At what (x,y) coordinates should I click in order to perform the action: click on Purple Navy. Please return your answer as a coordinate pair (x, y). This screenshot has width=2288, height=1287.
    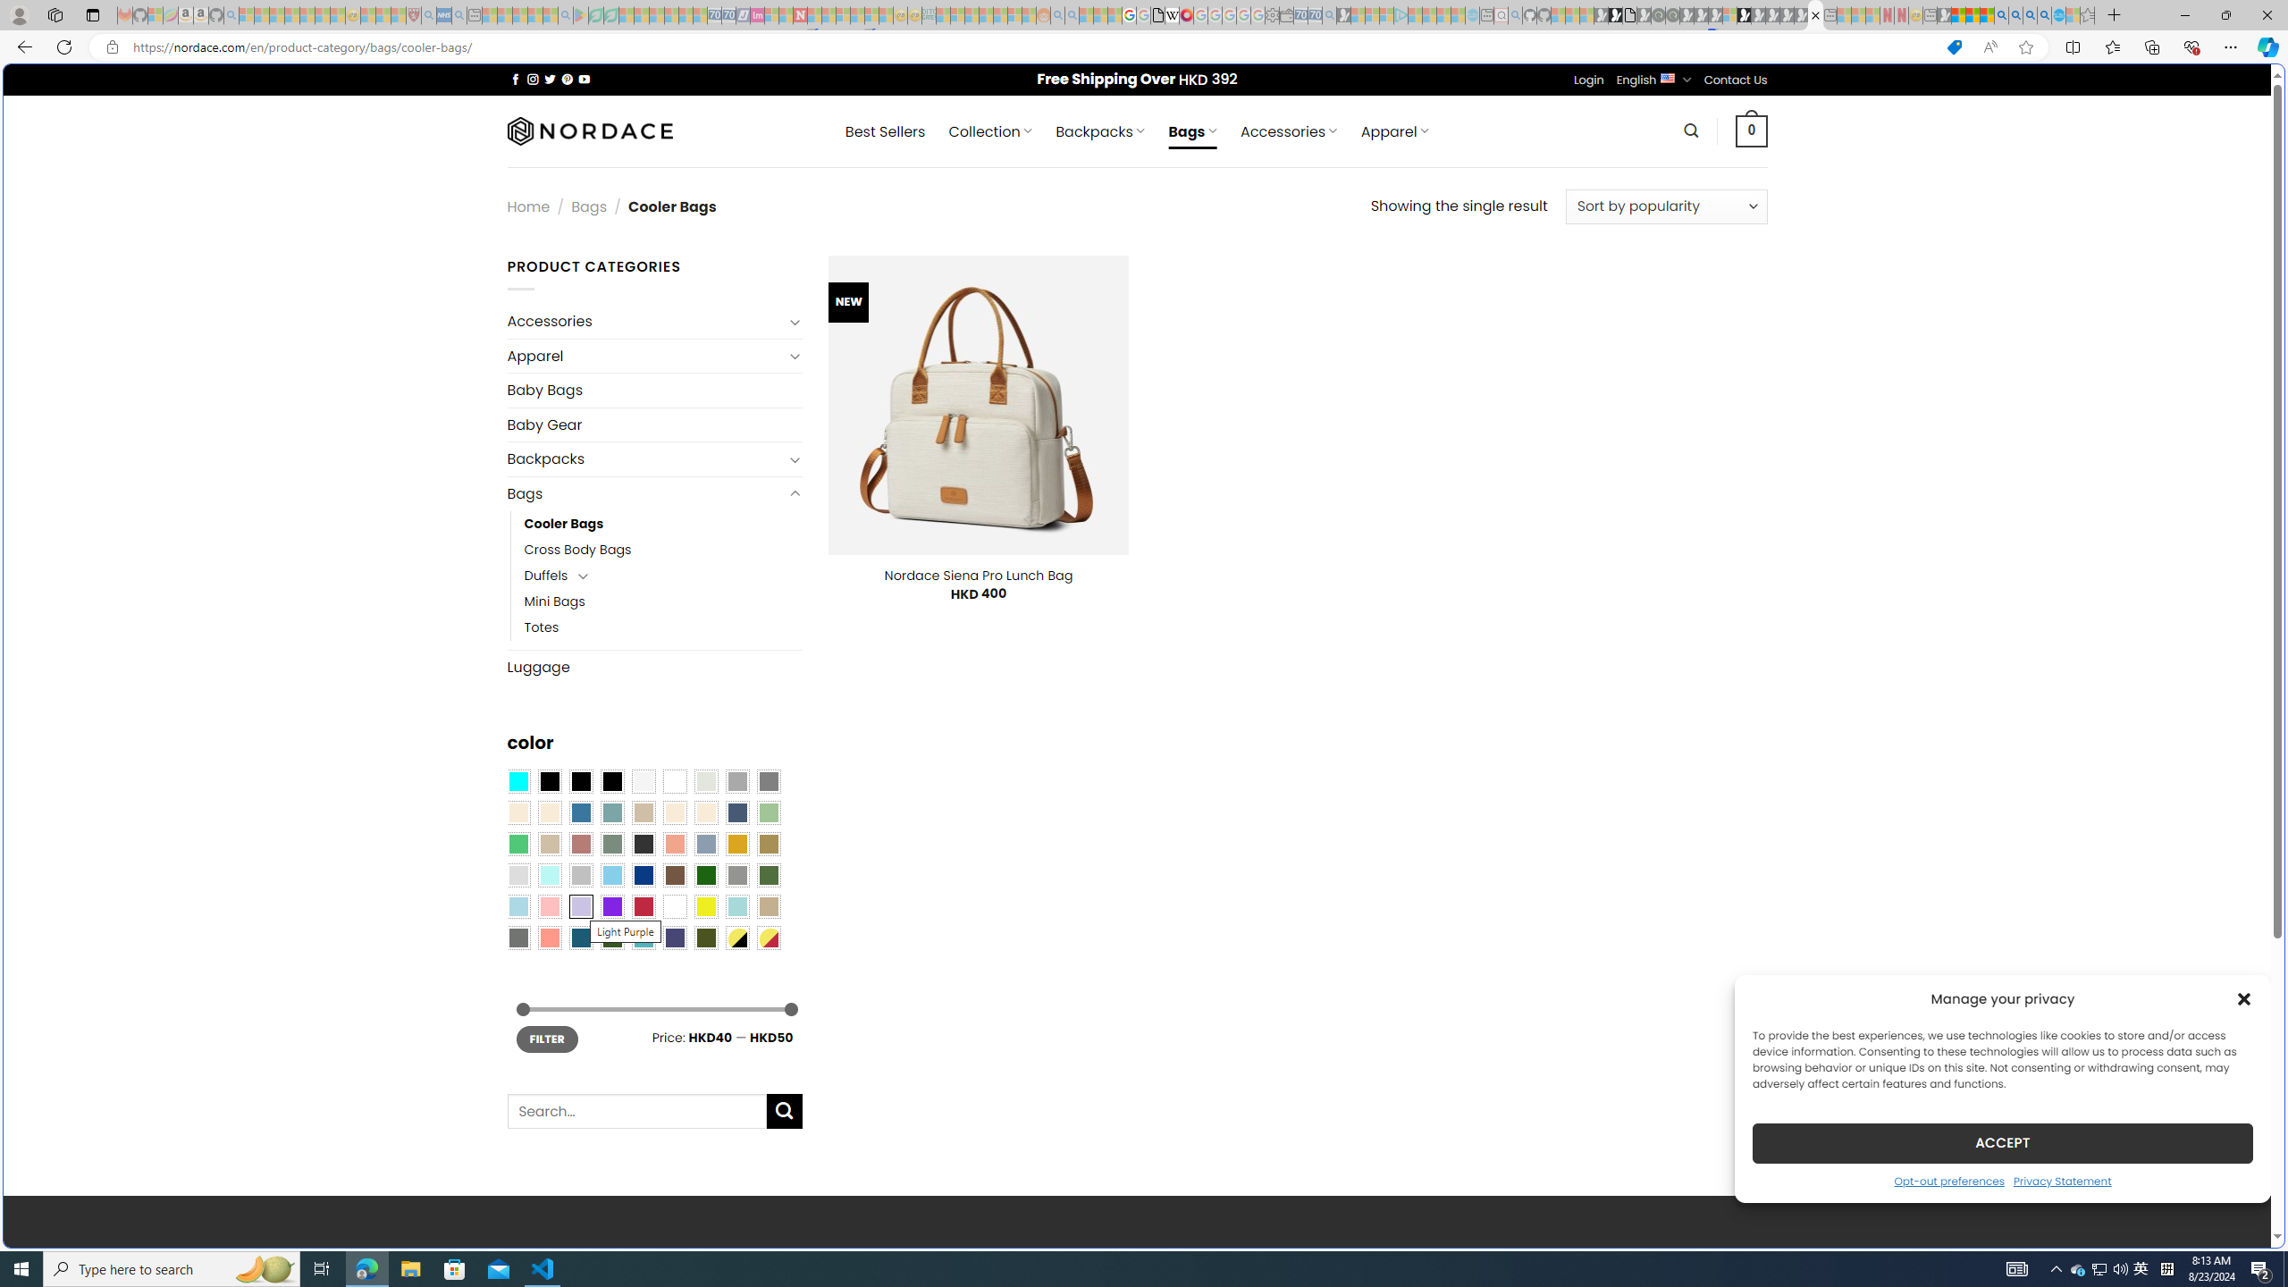
    Looking at the image, I should click on (675, 938).